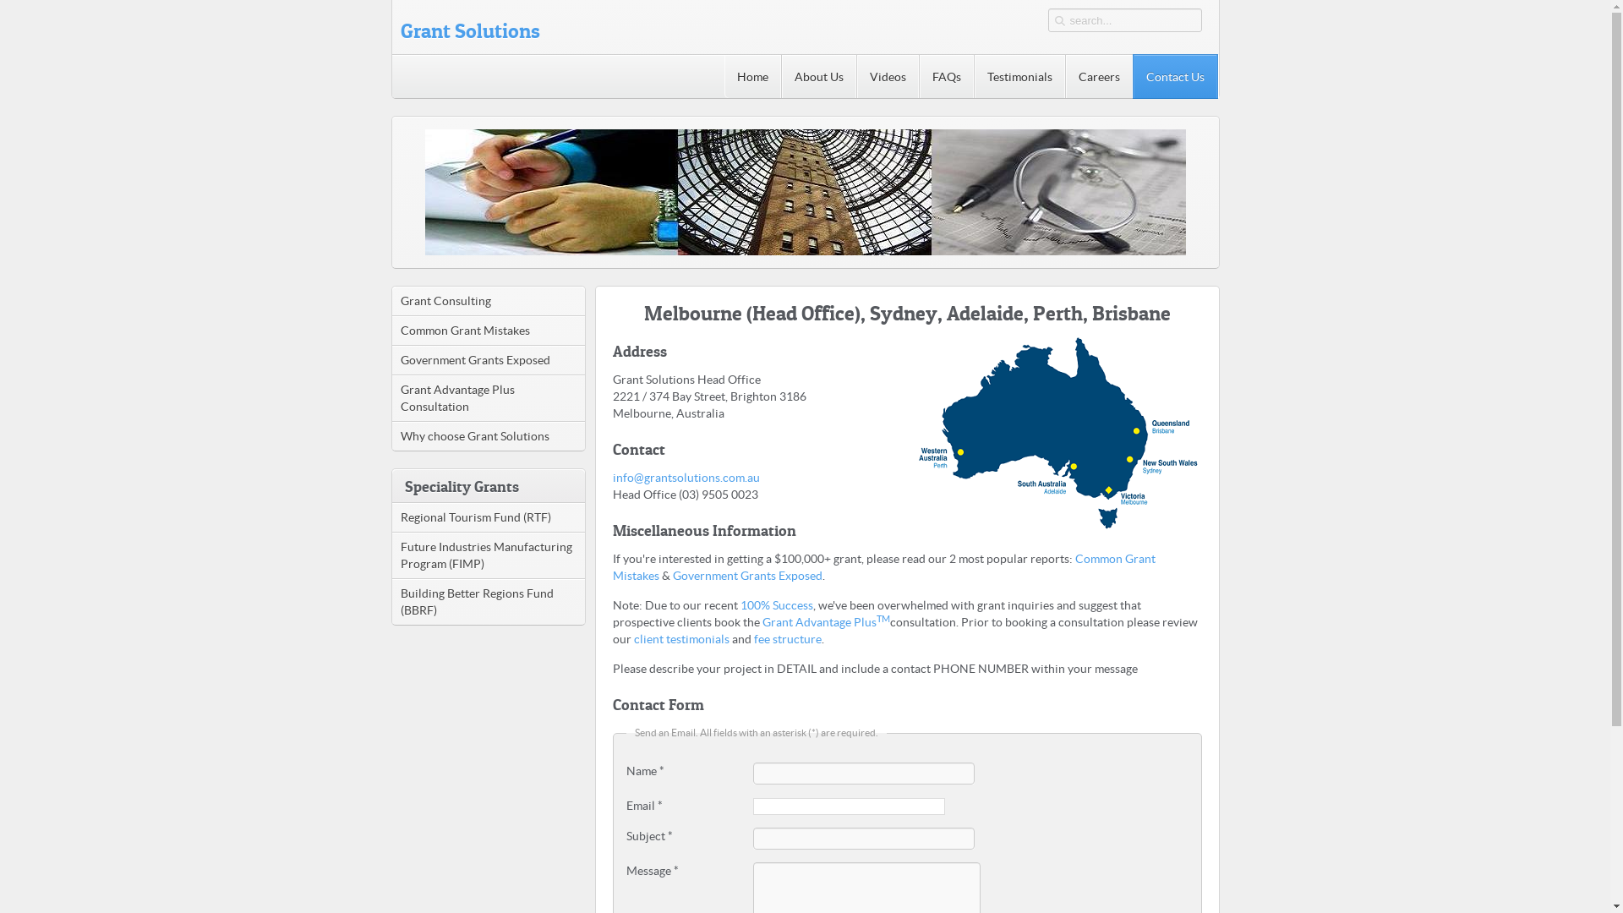  I want to click on Future Industries Manufacturing Program (FIMP), so click(489, 555).